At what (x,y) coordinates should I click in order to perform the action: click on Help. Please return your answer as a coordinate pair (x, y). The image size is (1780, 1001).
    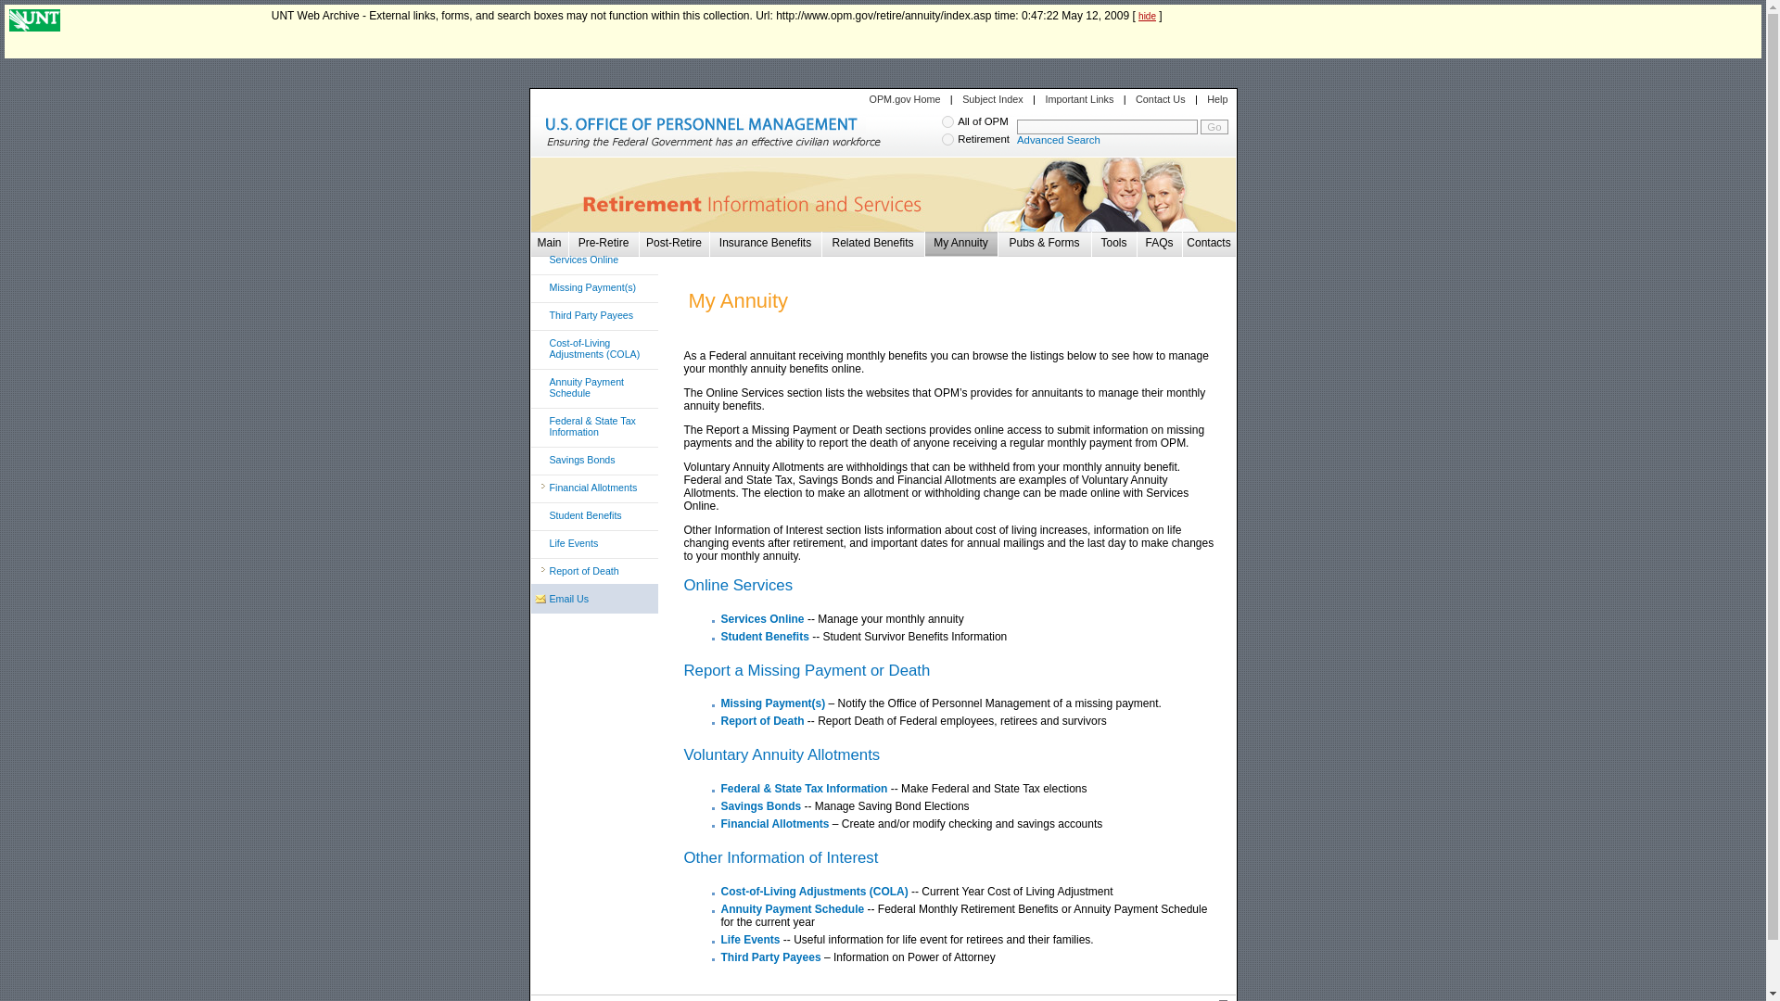
    Looking at the image, I should click on (1216, 99).